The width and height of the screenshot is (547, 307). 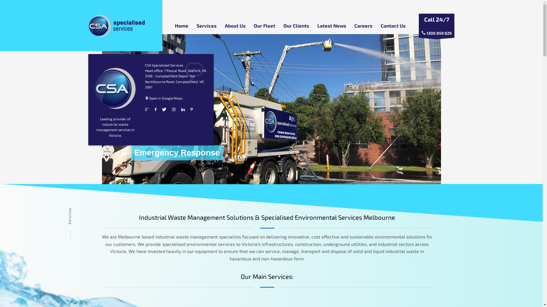 What do you see at coordinates (436, 26) in the screenshot?
I see `Call 24/7

1300 859 829` at bounding box center [436, 26].